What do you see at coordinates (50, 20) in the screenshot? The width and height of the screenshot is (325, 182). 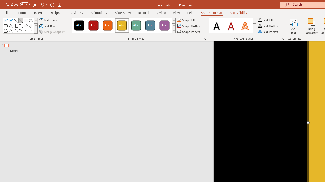 I see `Edit Shape` at bounding box center [50, 20].